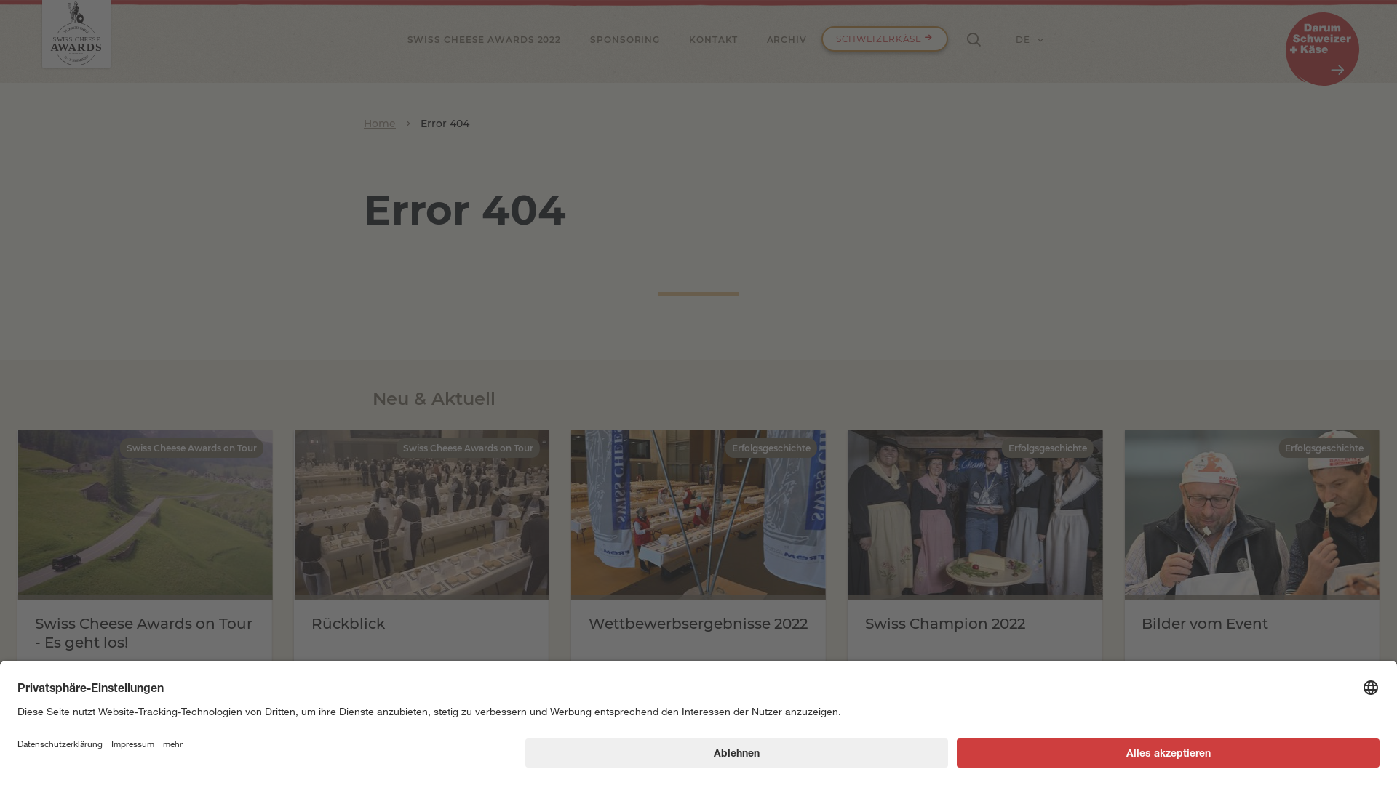 This screenshot has width=1397, height=785. Describe the element at coordinates (485, 39) in the screenshot. I see `SWISS CHEESE AWARDS 2022` at that location.